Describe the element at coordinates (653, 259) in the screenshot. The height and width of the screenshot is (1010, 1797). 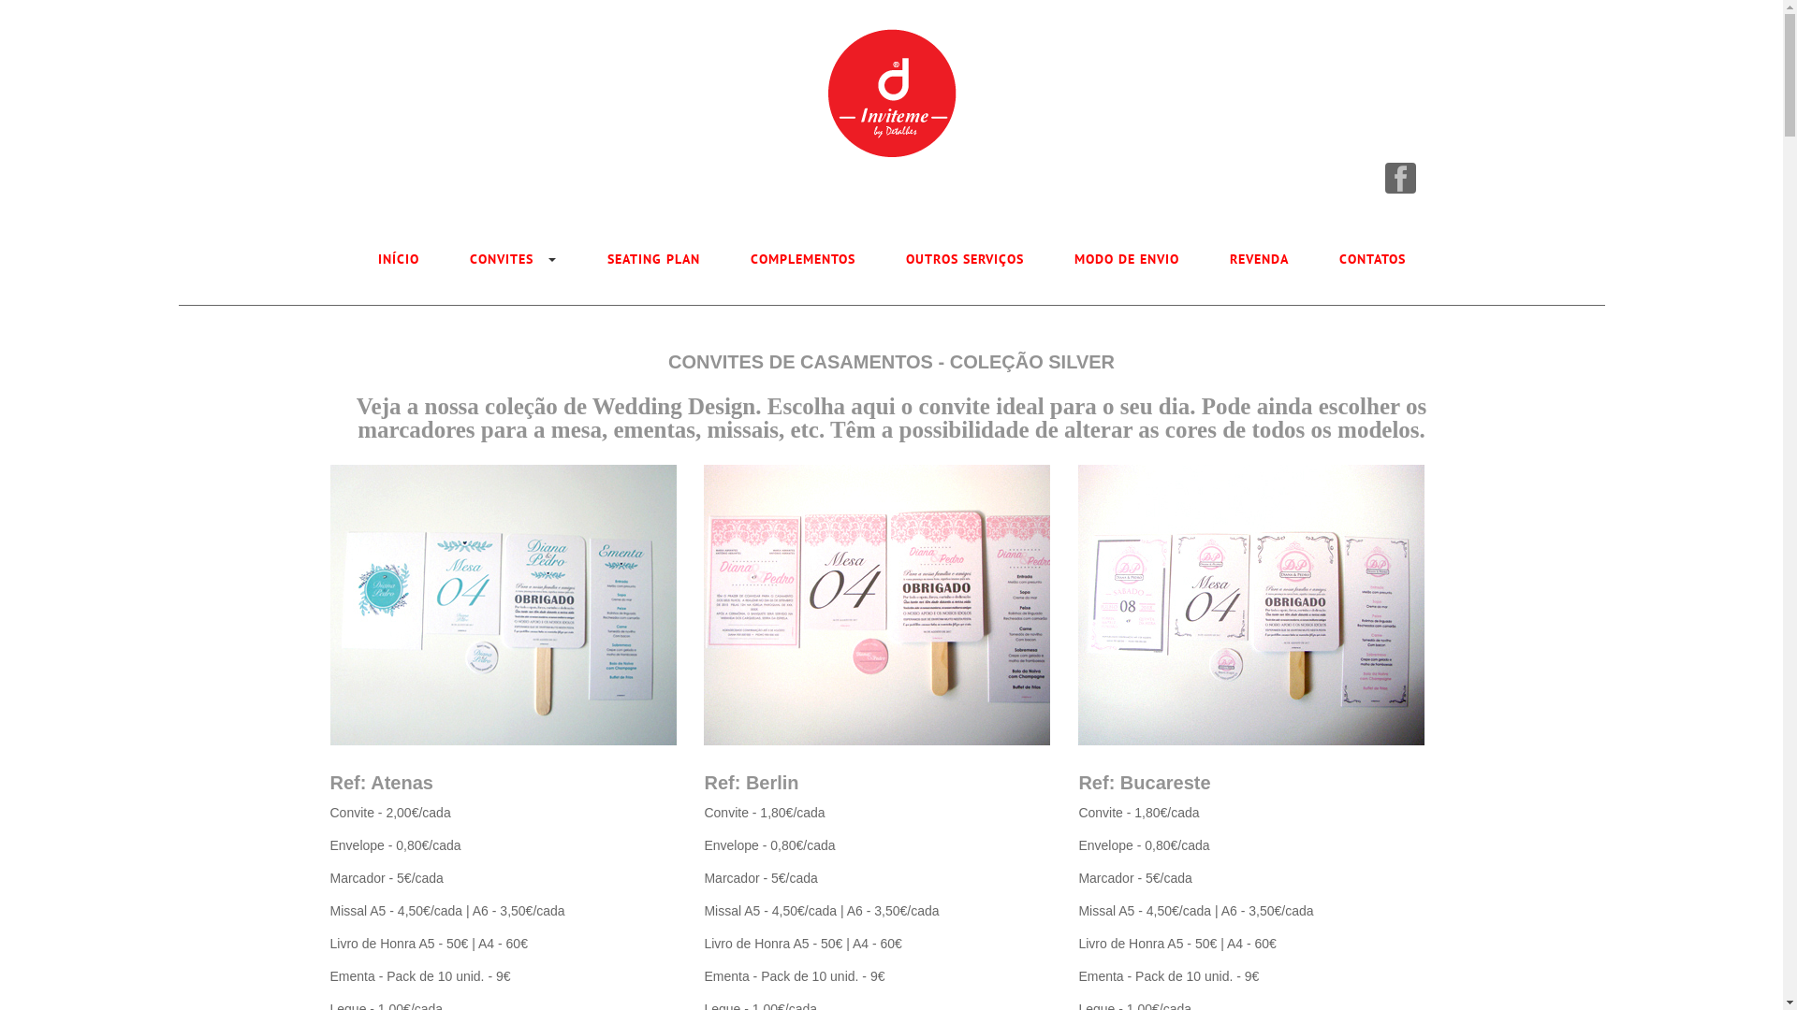
I see `SEATING PLAN` at that location.